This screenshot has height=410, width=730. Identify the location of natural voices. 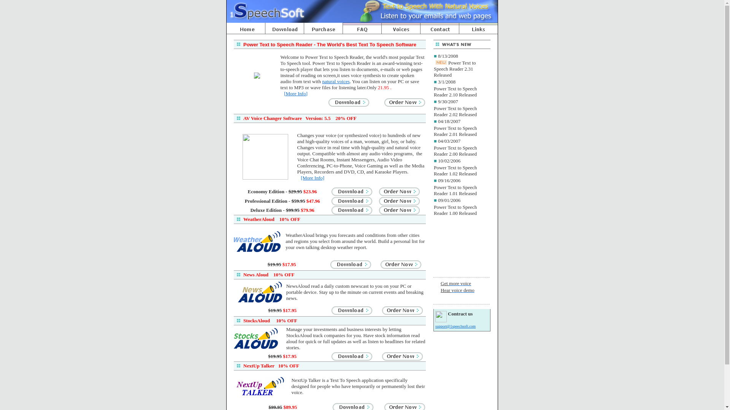
(336, 81).